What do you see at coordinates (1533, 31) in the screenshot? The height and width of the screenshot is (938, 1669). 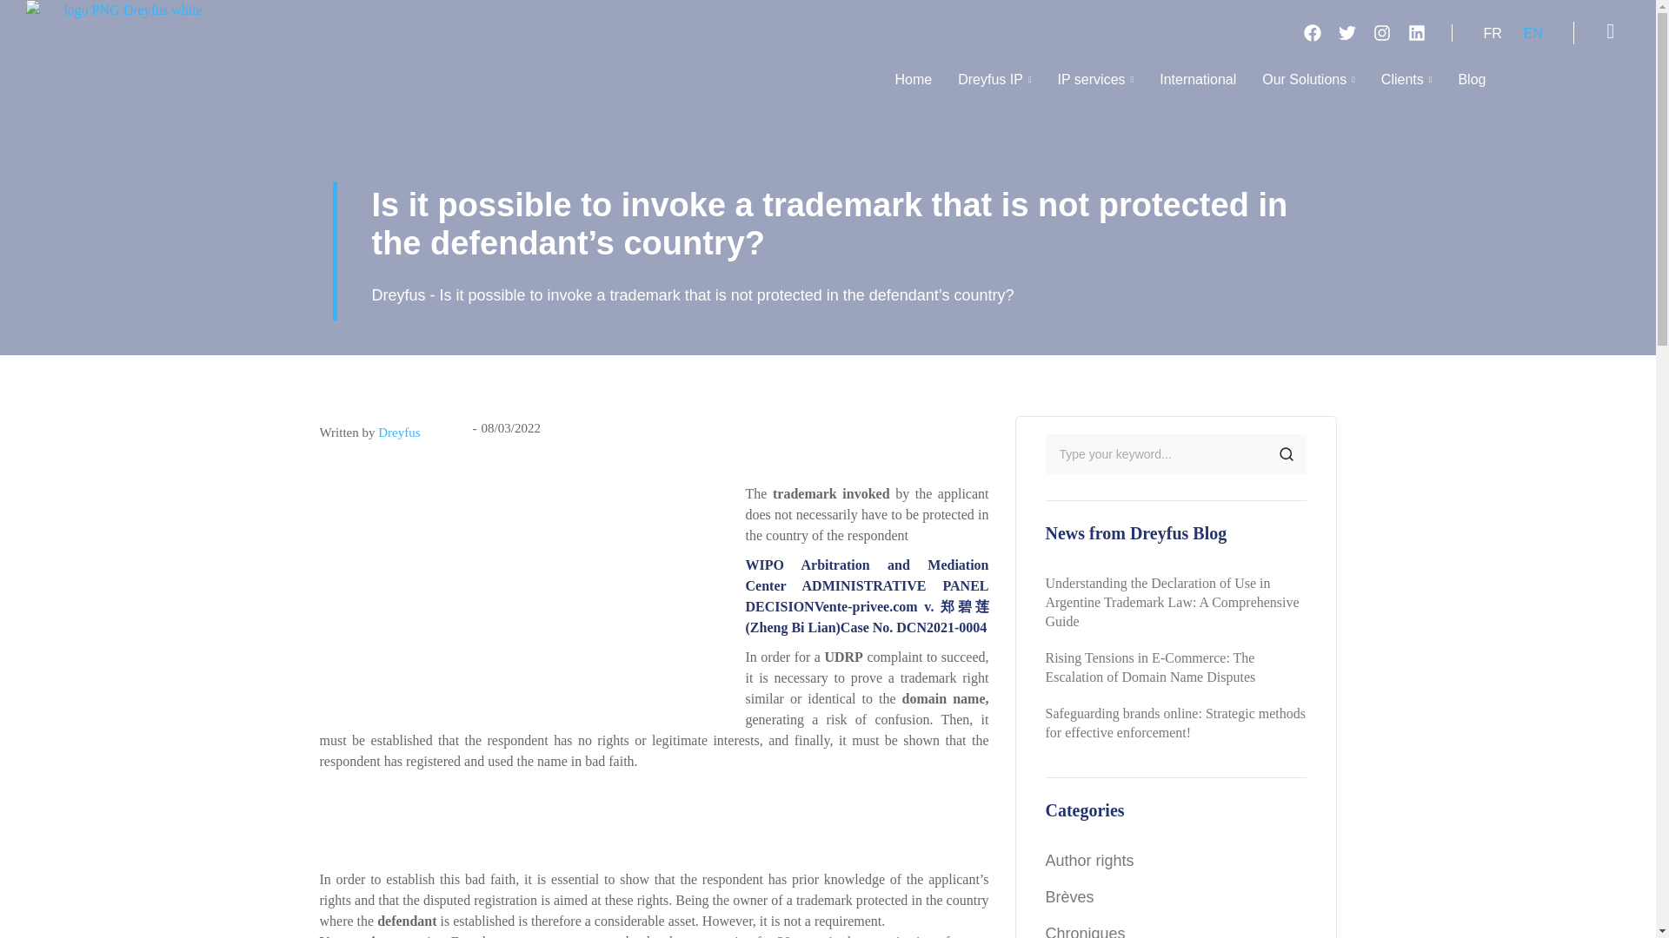 I see `EN` at bounding box center [1533, 31].